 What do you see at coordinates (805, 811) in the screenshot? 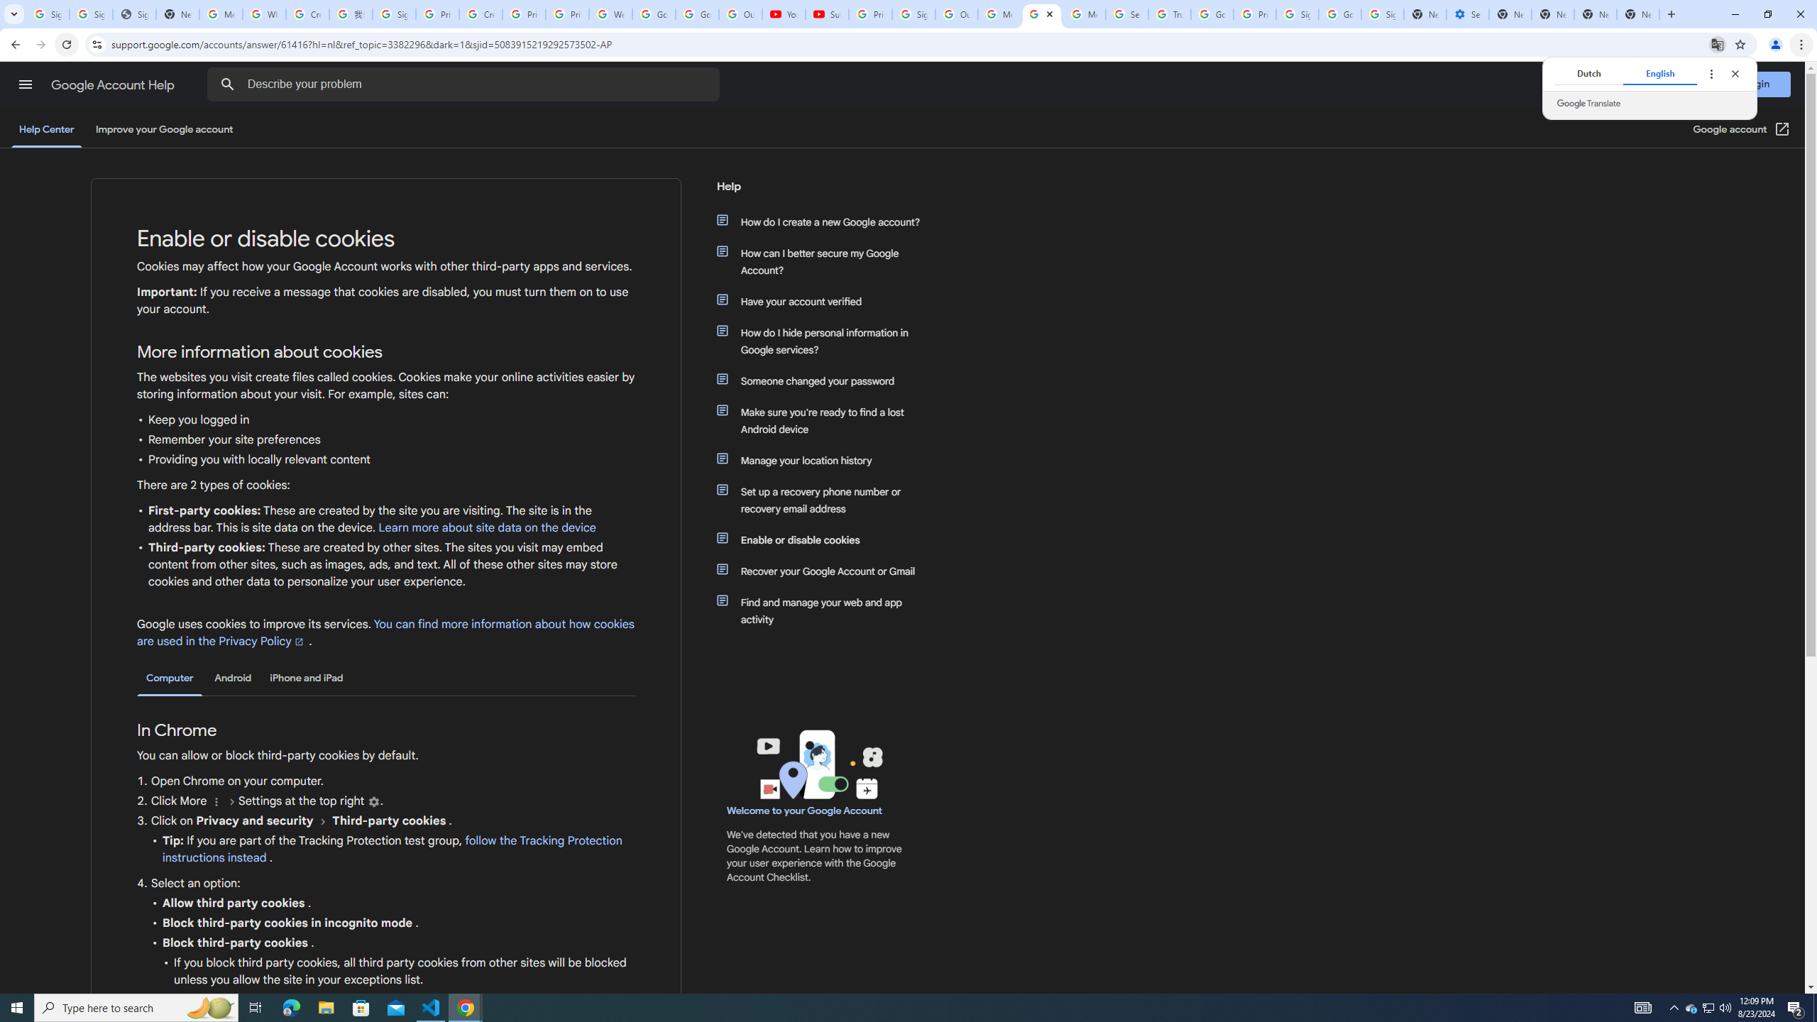
I see `Welcome to your Google Account` at bounding box center [805, 811].